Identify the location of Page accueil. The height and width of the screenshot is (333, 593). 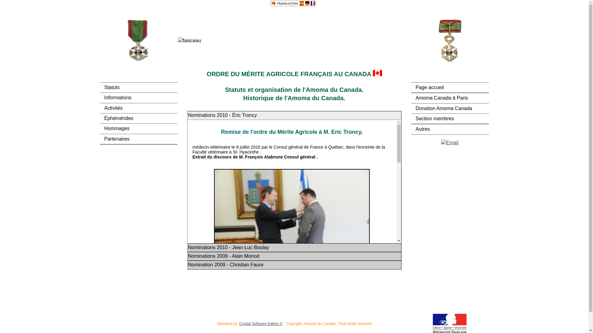
(450, 88).